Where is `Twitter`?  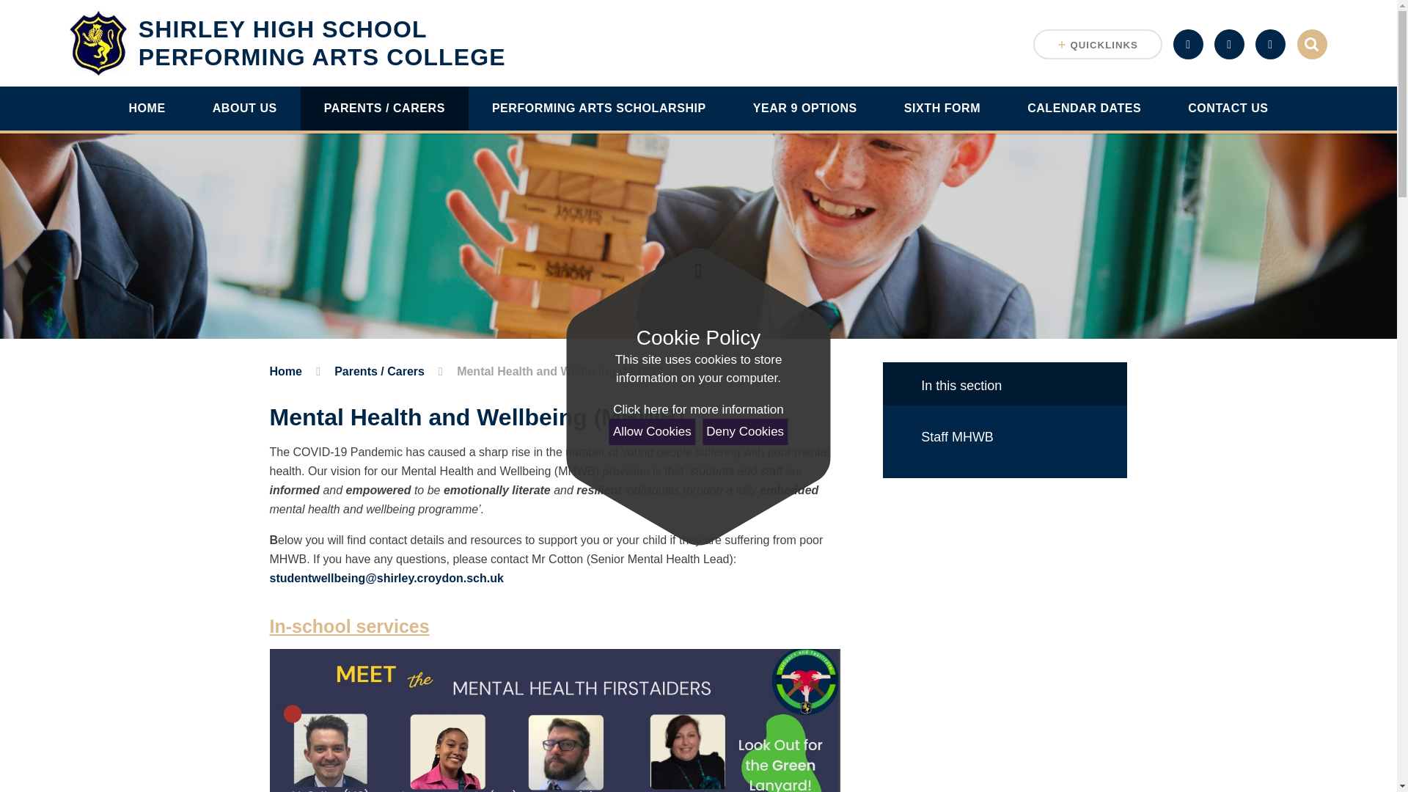
Twitter is located at coordinates (1270, 44).